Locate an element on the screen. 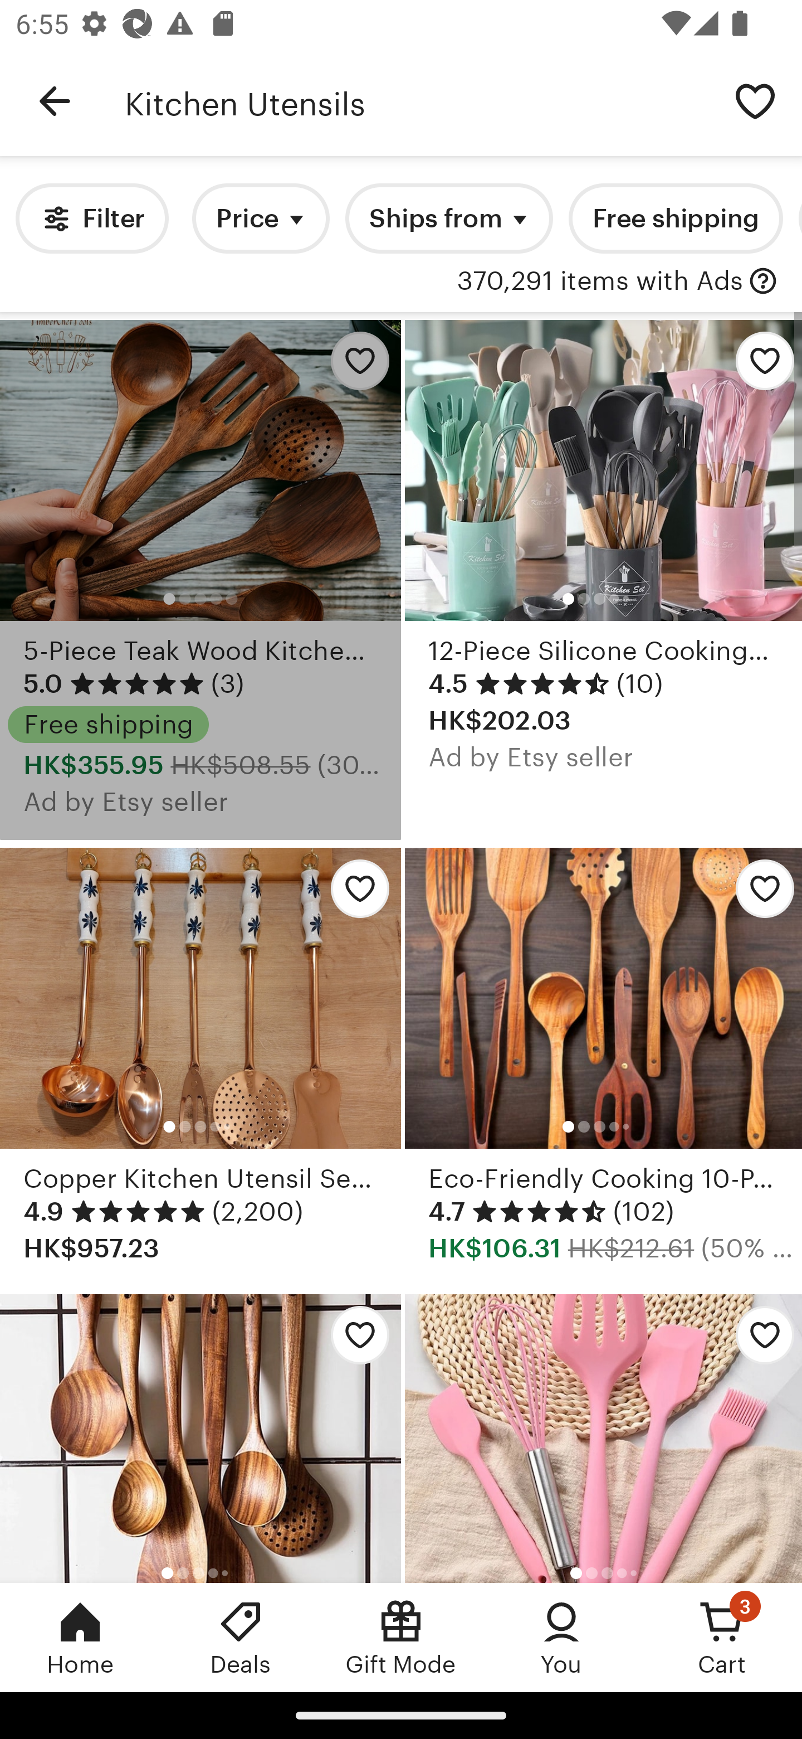 The image size is (802, 1739). Filter is located at coordinates (91, 218).